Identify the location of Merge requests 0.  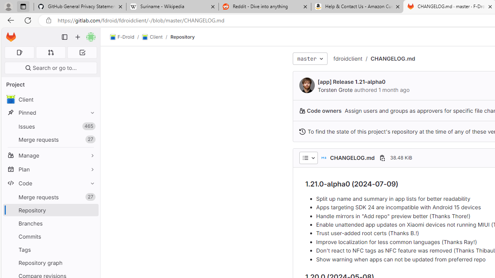
(51, 53).